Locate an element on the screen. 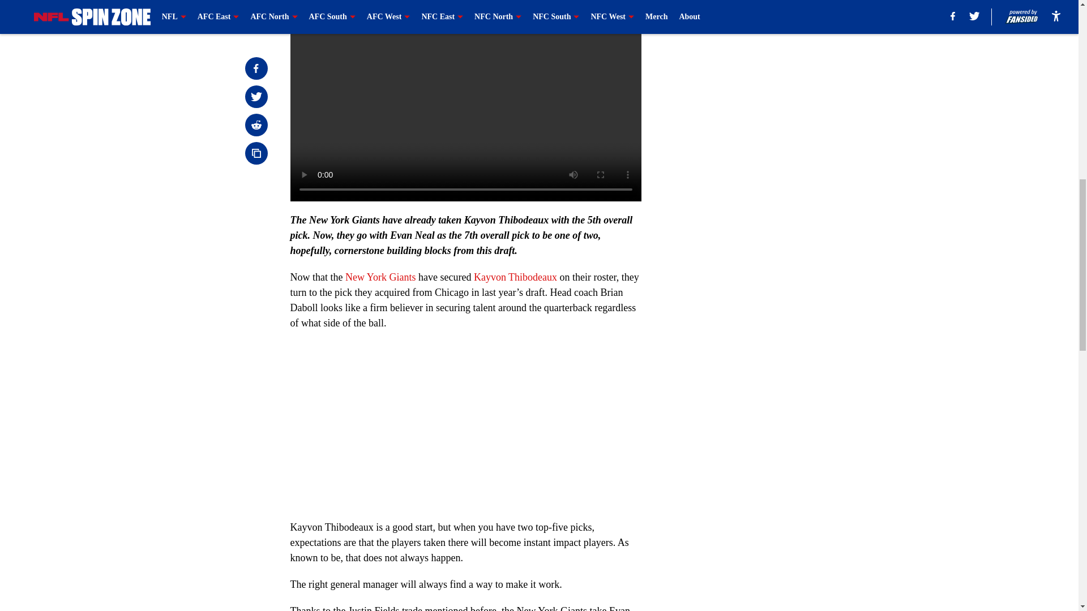 Image resolution: width=1087 pixels, height=611 pixels. 3rd party ad content is located at coordinates (782, 239).